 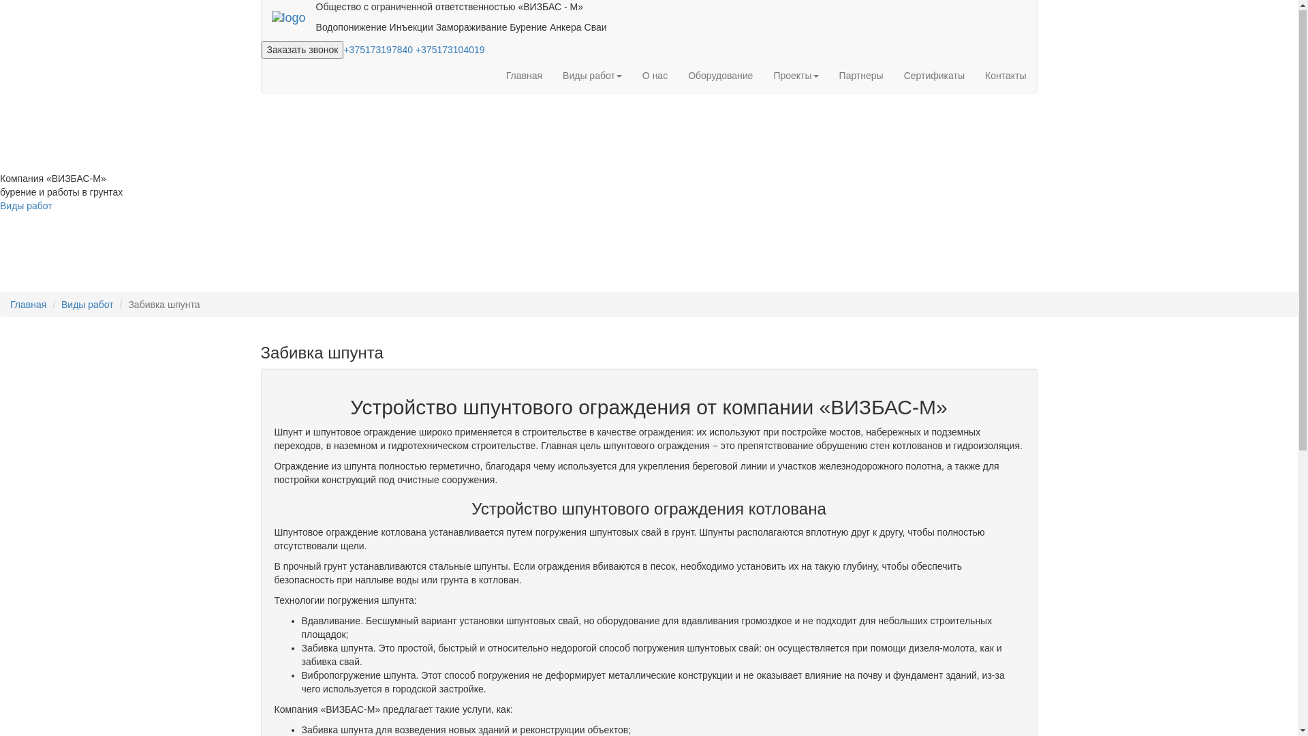 What do you see at coordinates (379, 50) in the screenshot?
I see `+375173197840` at bounding box center [379, 50].